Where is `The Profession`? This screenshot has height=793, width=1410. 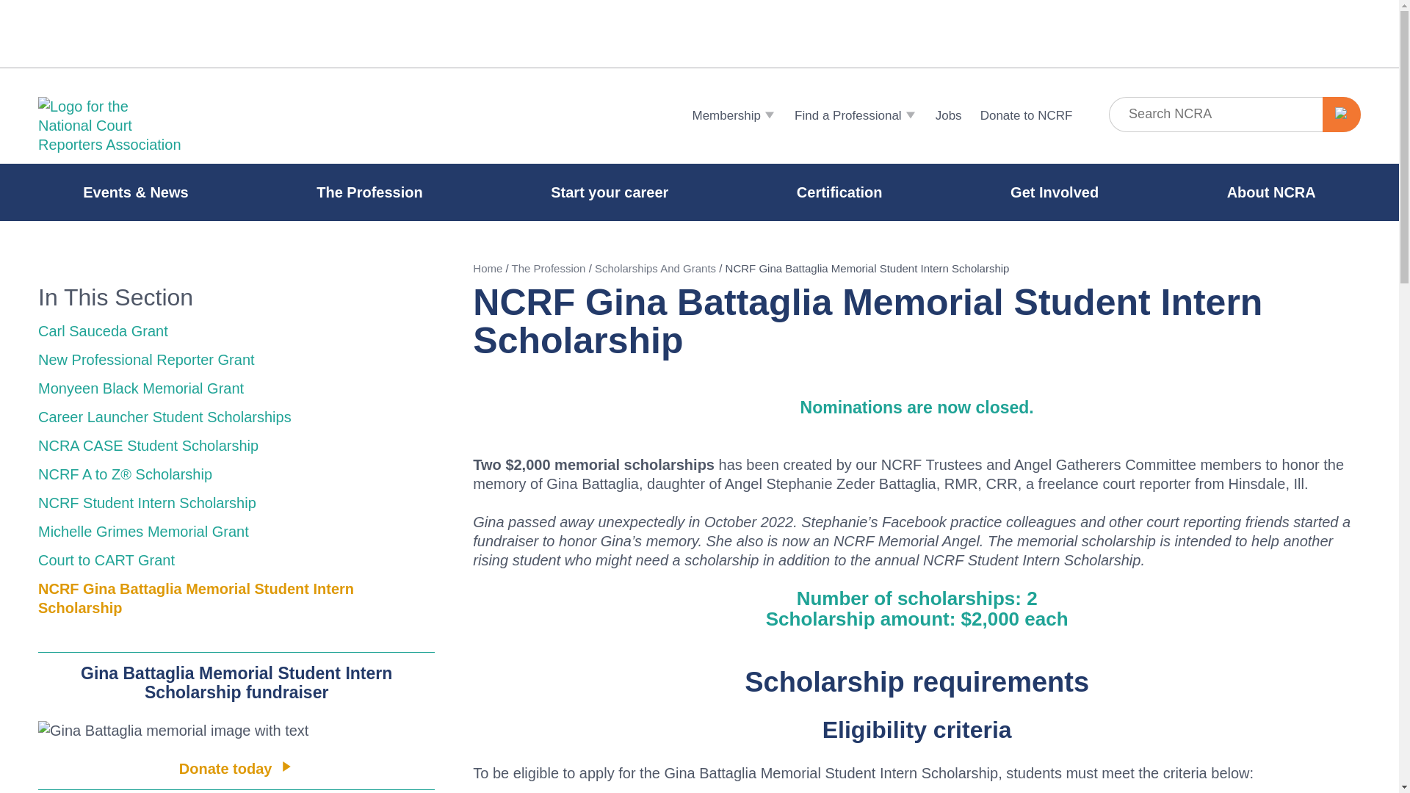
The Profession is located at coordinates (369, 192).